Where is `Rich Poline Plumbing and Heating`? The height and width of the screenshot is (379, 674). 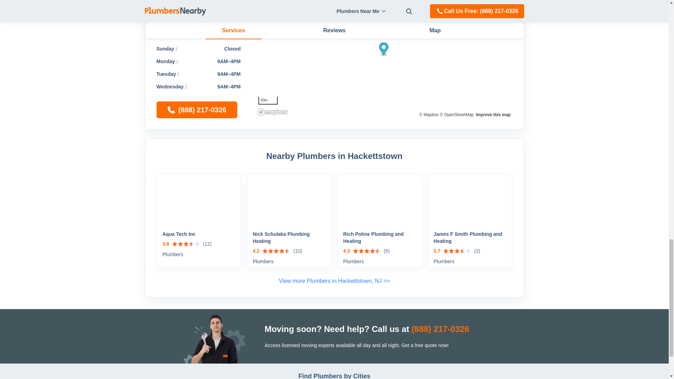
Rich Poline Plumbing and Heating is located at coordinates (380, 237).